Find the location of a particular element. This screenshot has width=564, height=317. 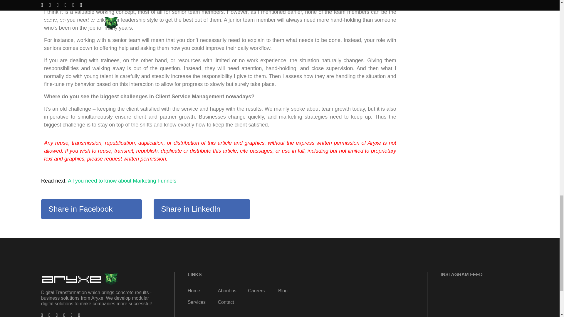

Home is located at coordinates (194, 291).